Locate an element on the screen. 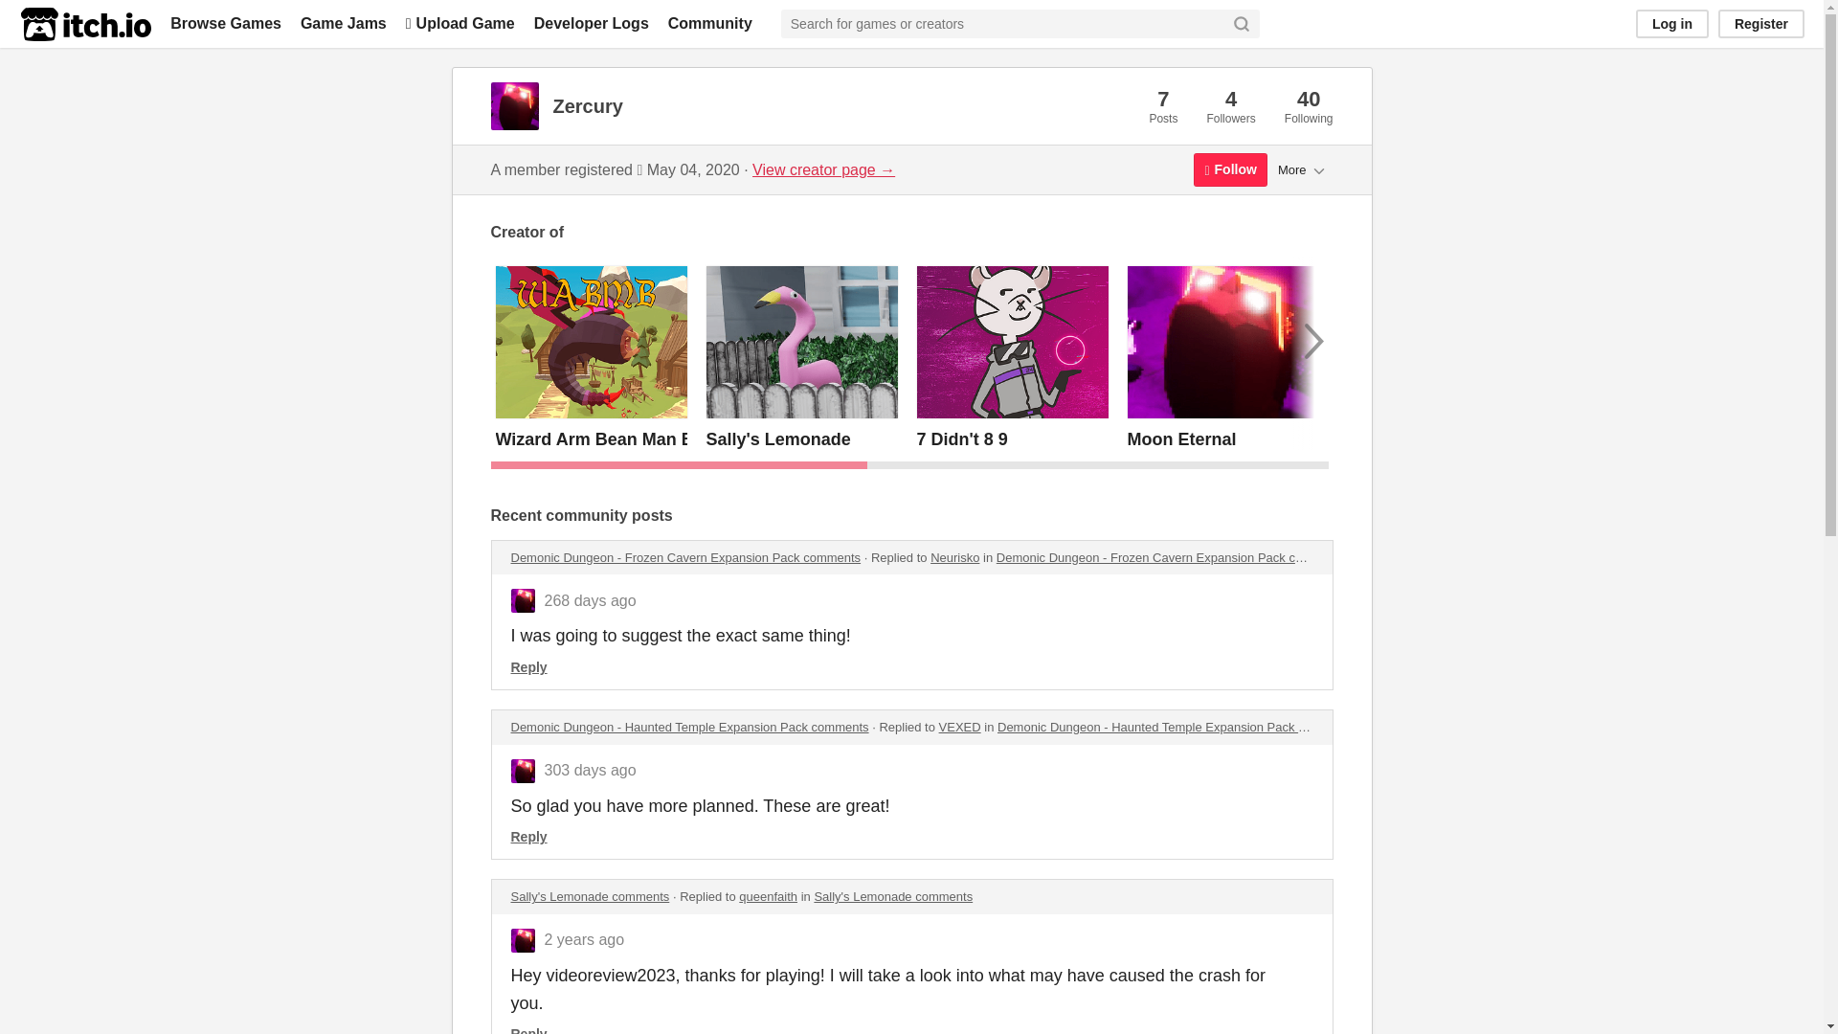 The image size is (1838, 1034). Follow is located at coordinates (1229, 169).